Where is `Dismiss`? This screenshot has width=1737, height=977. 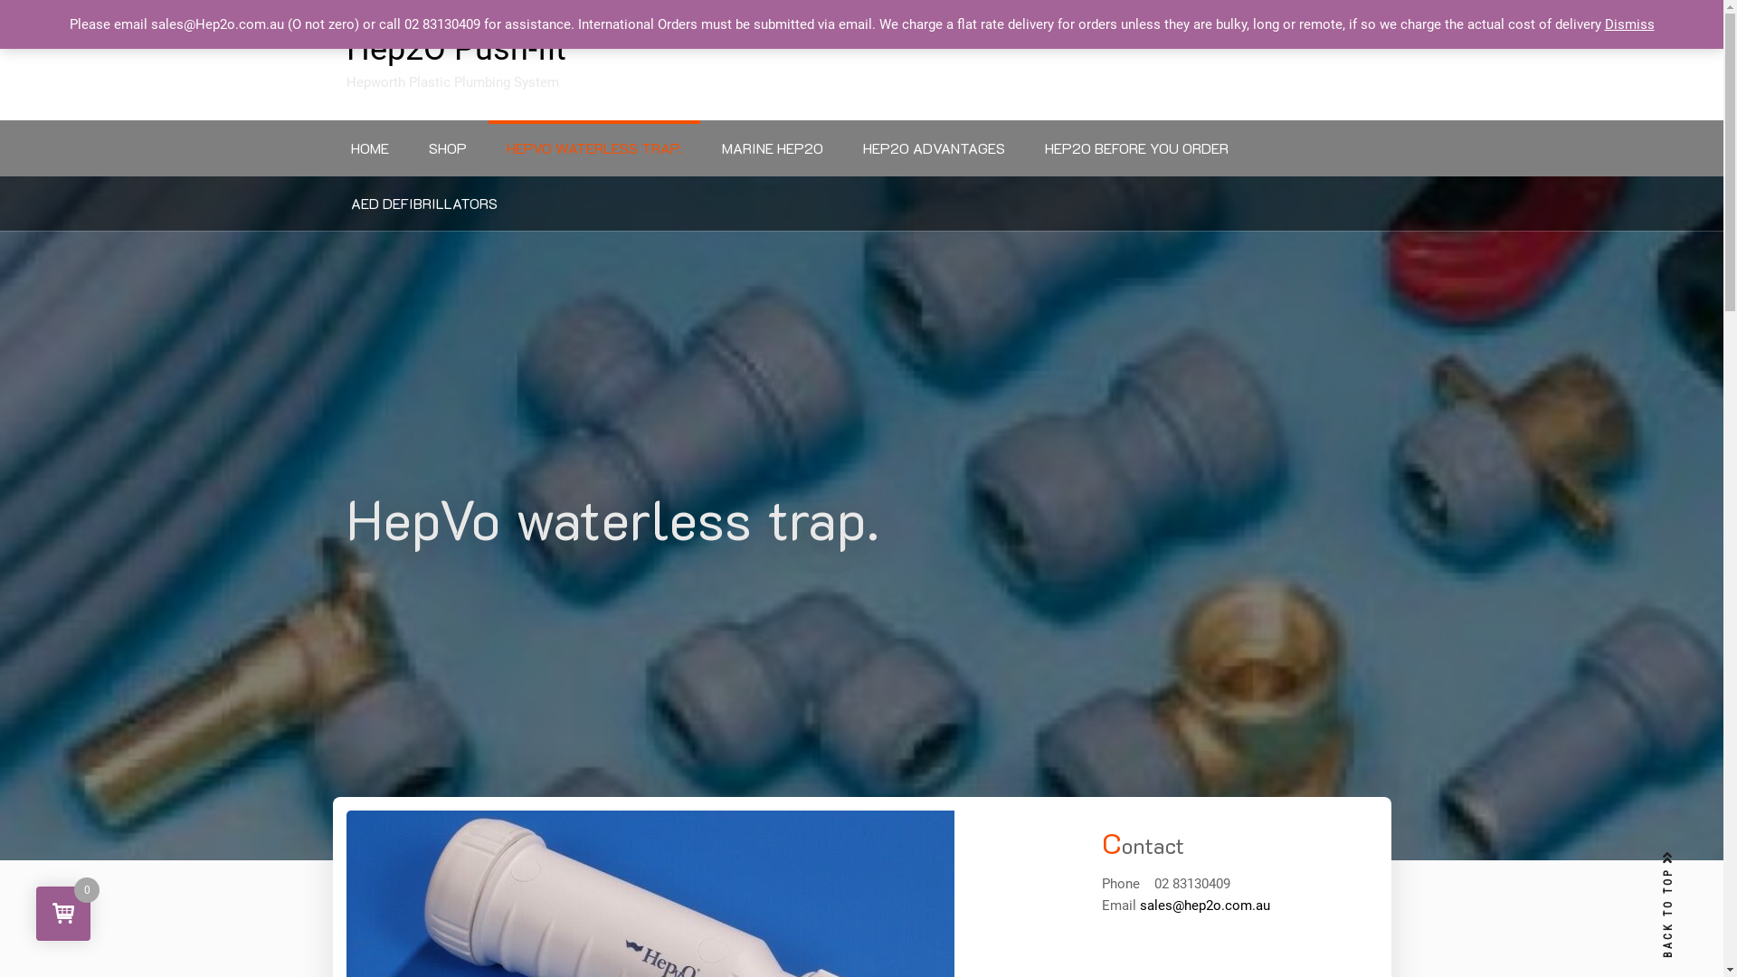
Dismiss is located at coordinates (1630, 24).